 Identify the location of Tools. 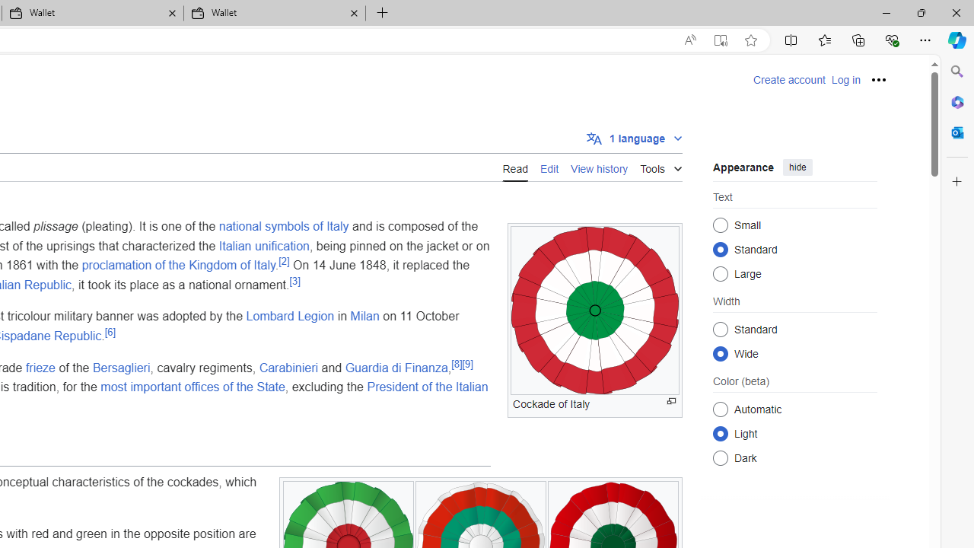
(660, 166).